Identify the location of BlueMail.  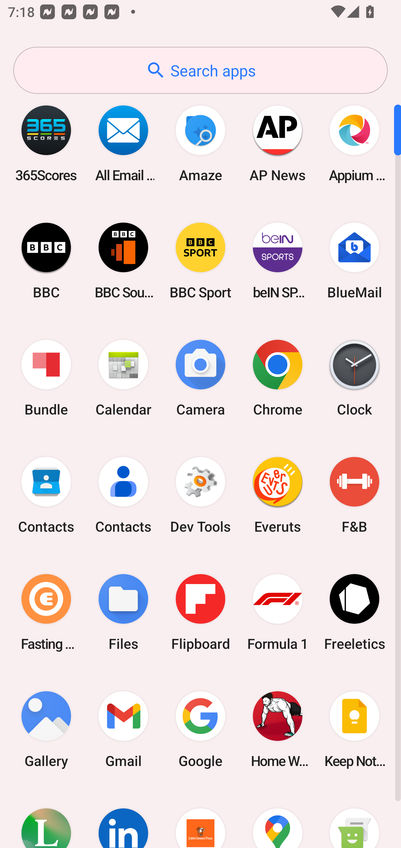
(354, 261).